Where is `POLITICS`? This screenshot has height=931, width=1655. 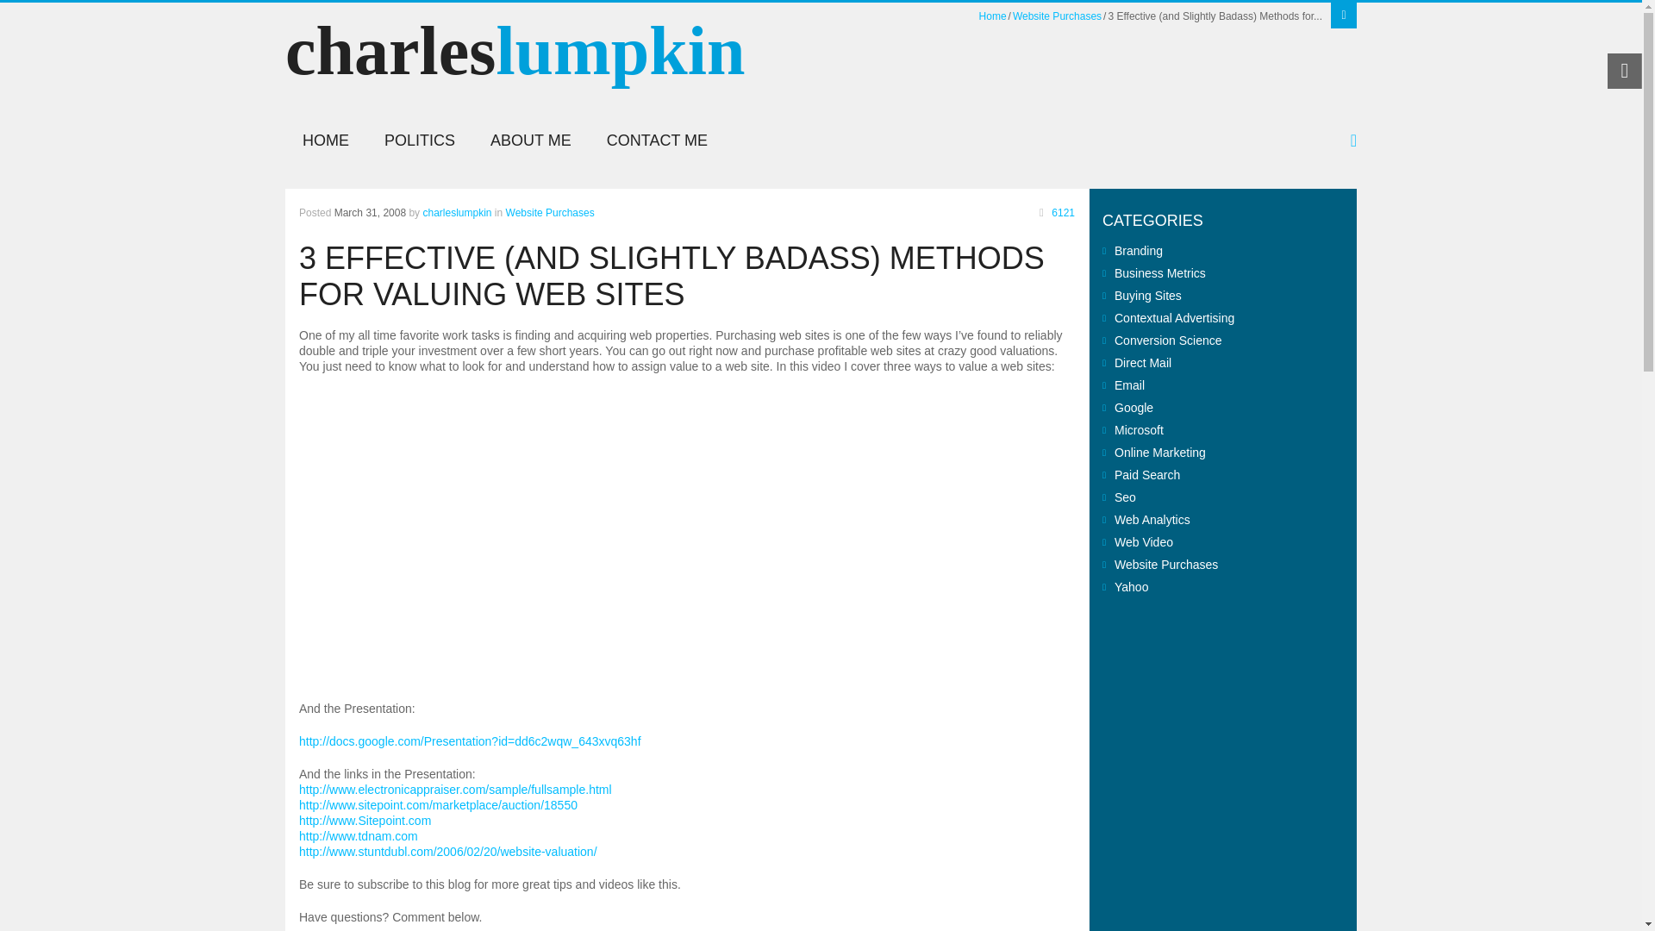
POLITICS is located at coordinates (419, 141).